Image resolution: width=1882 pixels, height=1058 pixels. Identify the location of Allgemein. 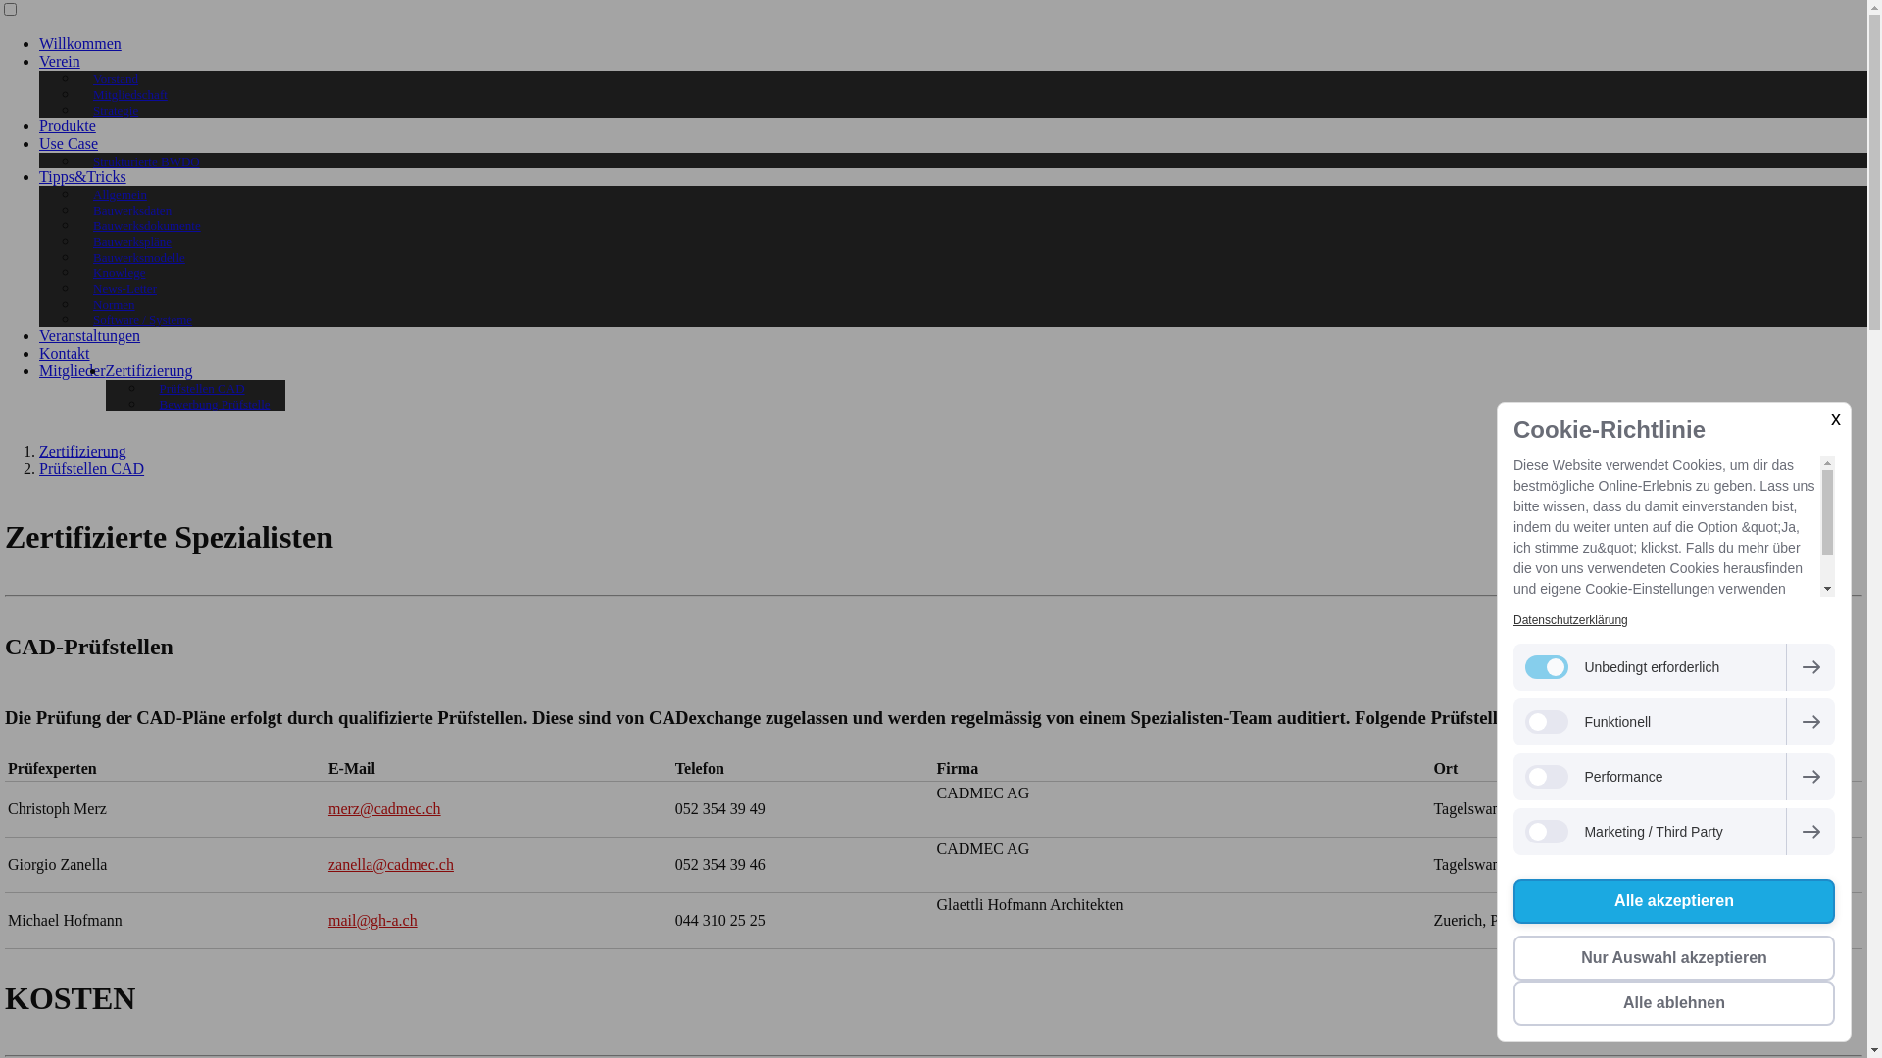
(120, 194).